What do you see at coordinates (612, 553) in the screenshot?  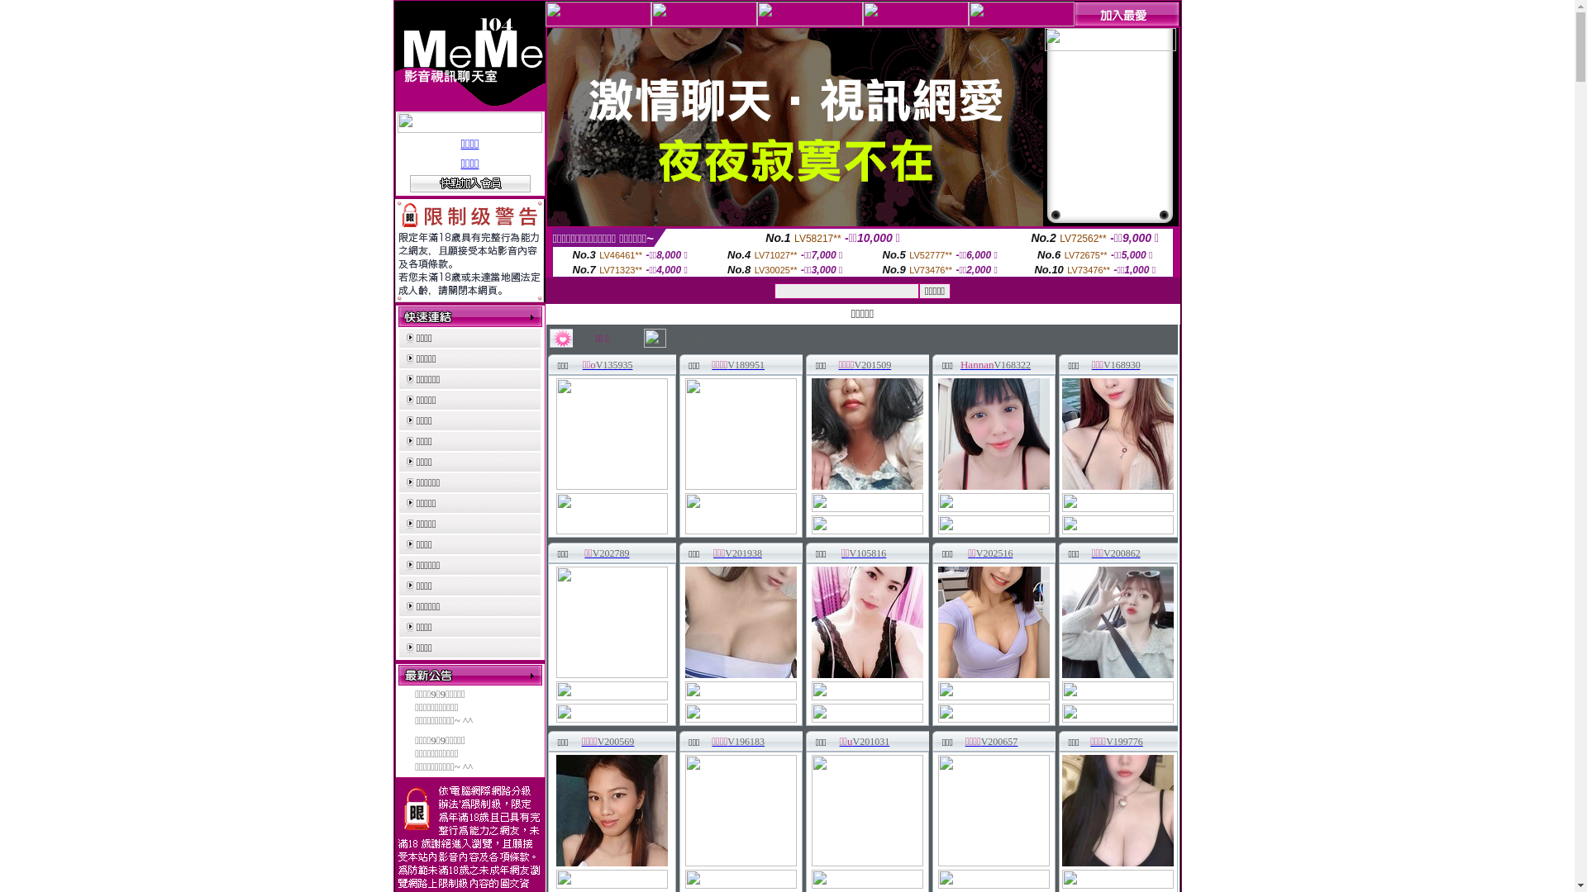 I see `V202789` at bounding box center [612, 553].